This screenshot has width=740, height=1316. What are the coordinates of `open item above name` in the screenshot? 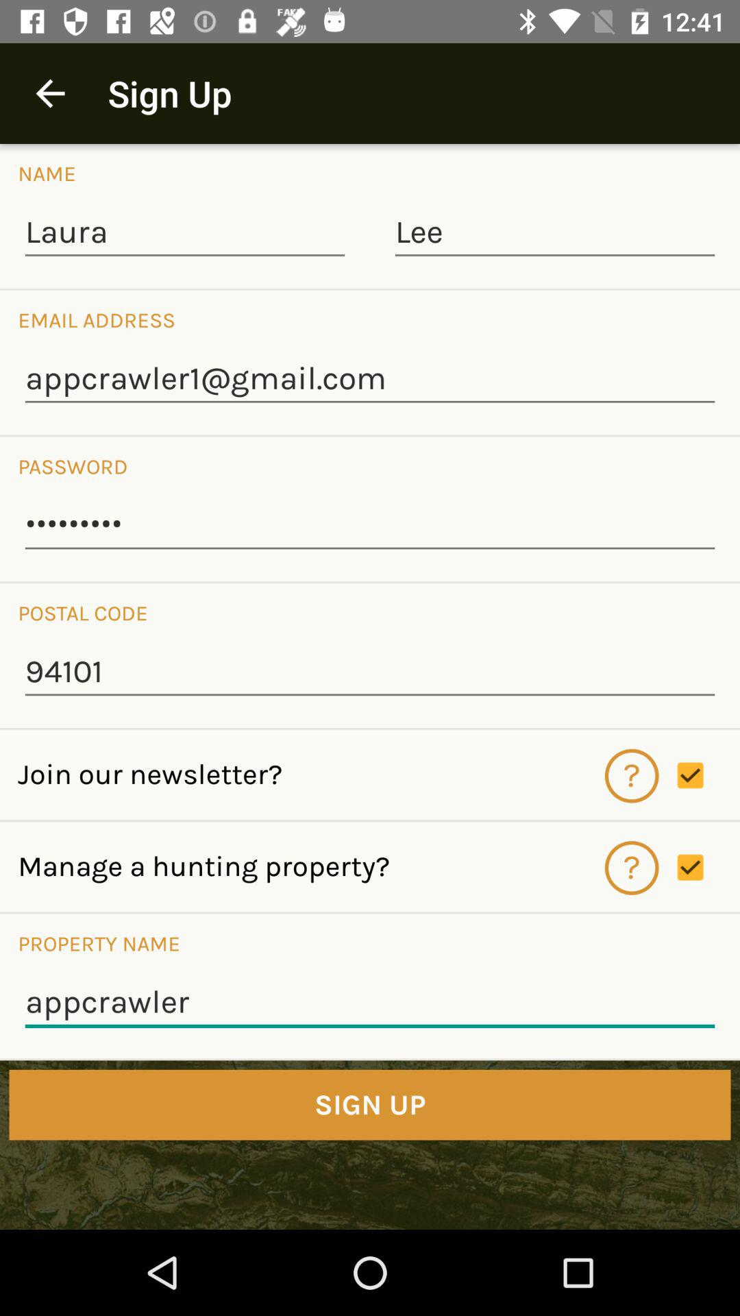 It's located at (50, 93).